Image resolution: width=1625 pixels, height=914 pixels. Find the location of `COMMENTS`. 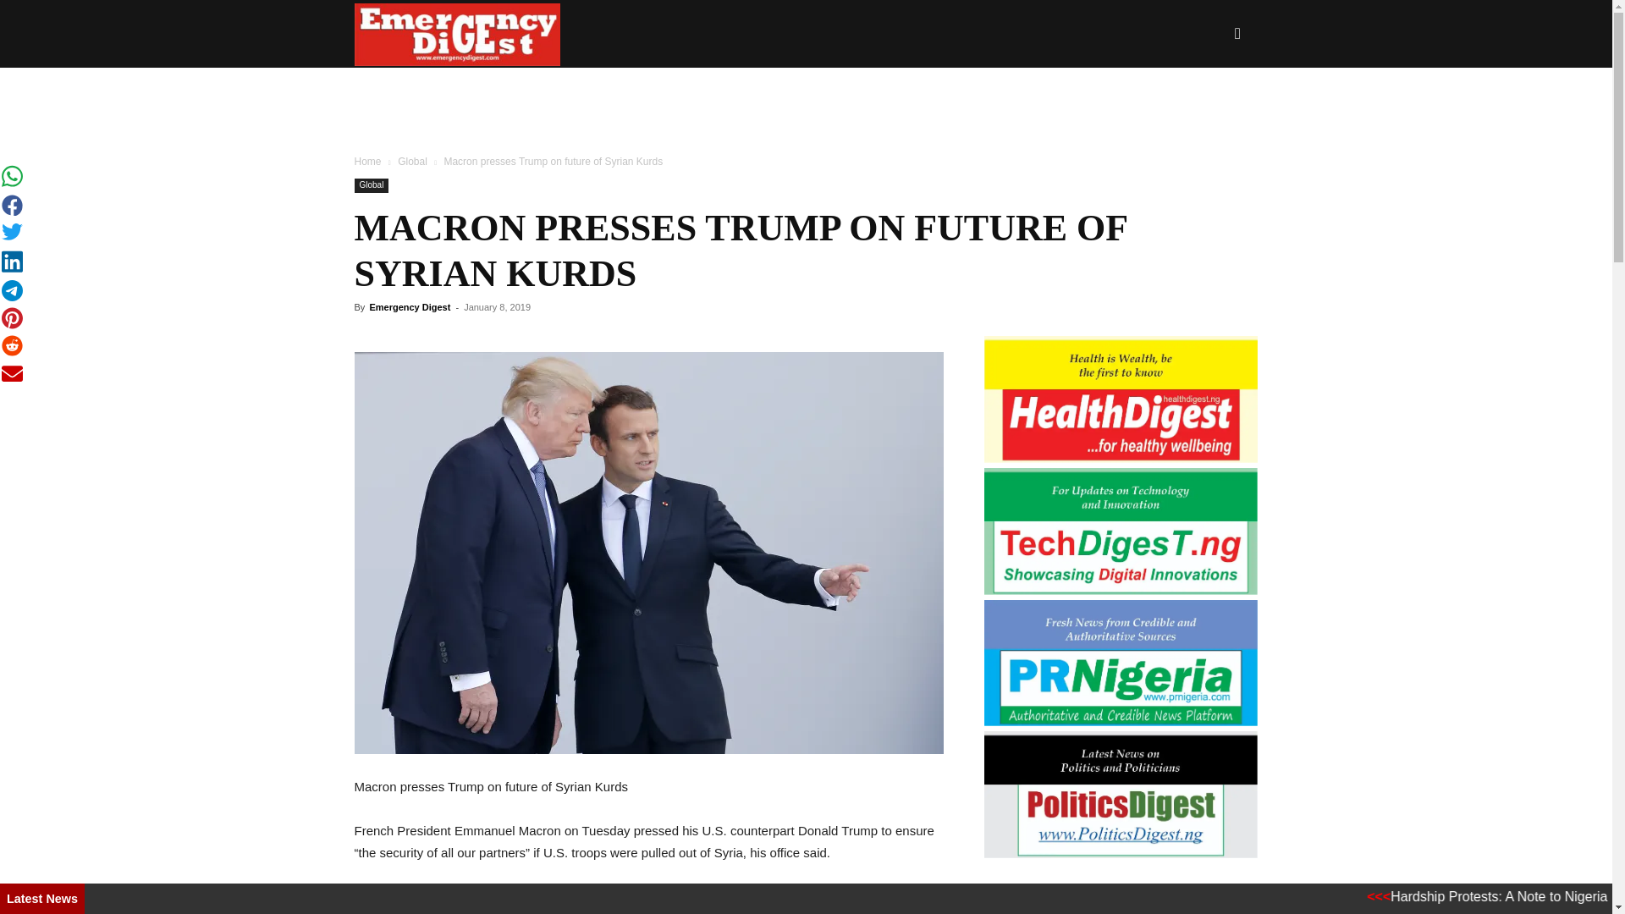

COMMENTS is located at coordinates (873, 101).